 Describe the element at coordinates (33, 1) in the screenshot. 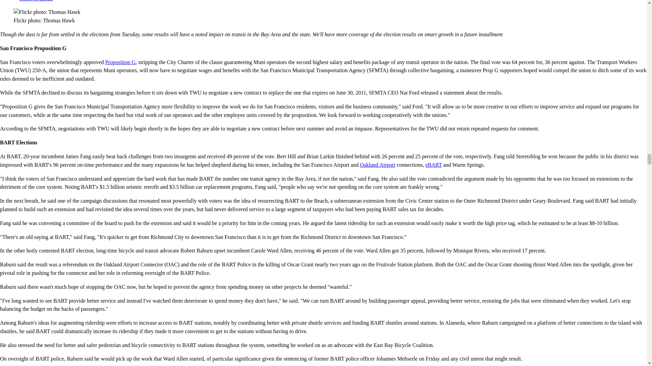

I see `Share on Email` at that location.